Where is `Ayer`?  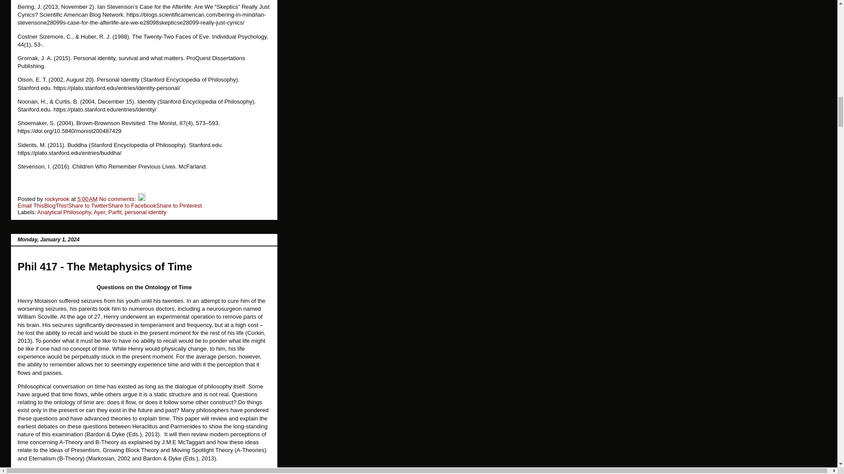
Ayer is located at coordinates (99, 212).